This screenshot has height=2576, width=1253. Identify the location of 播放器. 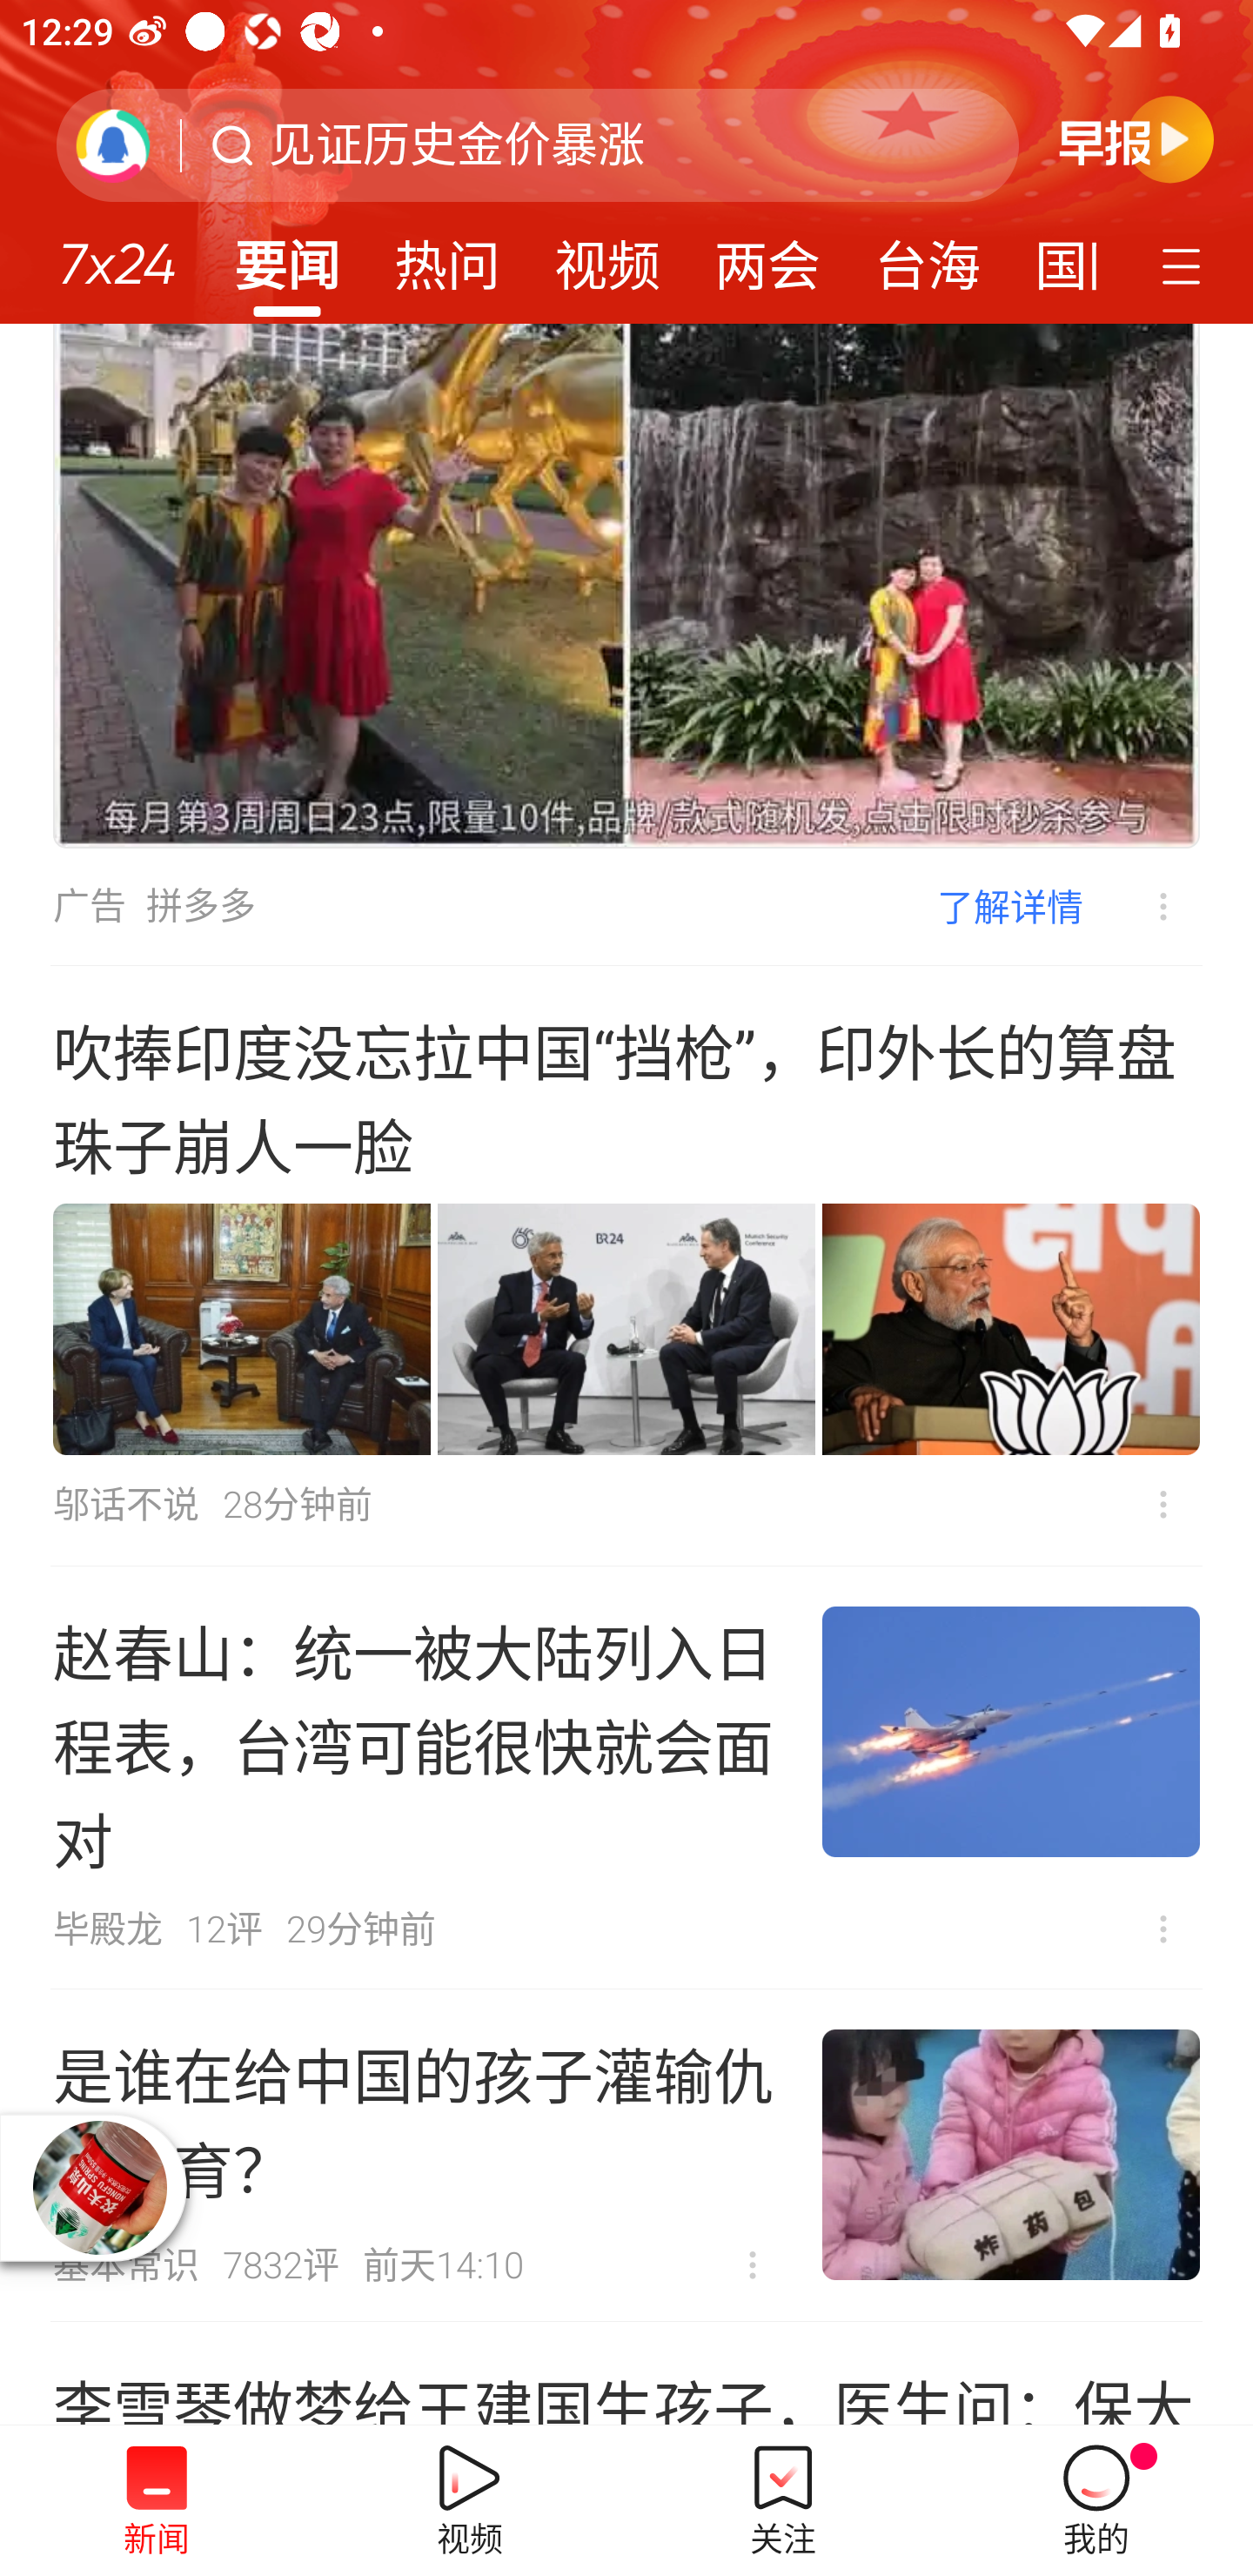
(100, 2188).